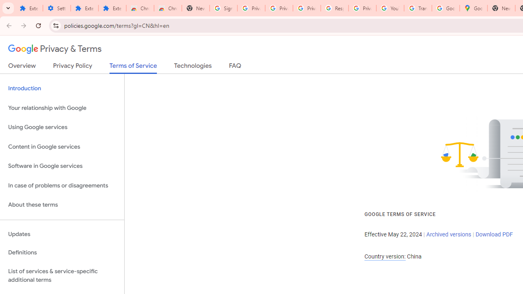 This screenshot has height=294, width=523. I want to click on Google Maps, so click(473, 8).